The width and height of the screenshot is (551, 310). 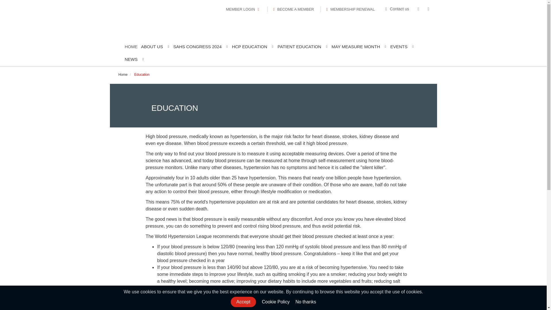 What do you see at coordinates (243, 9) in the screenshot?
I see `MEMBER LOGIN` at bounding box center [243, 9].